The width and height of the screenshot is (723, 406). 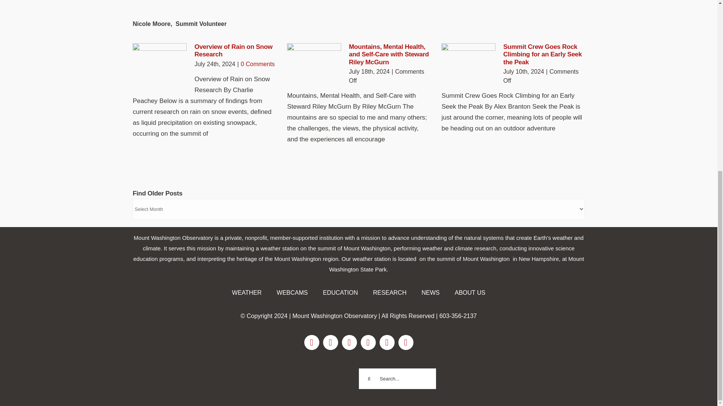 I want to click on Phone, so click(x=406, y=342).